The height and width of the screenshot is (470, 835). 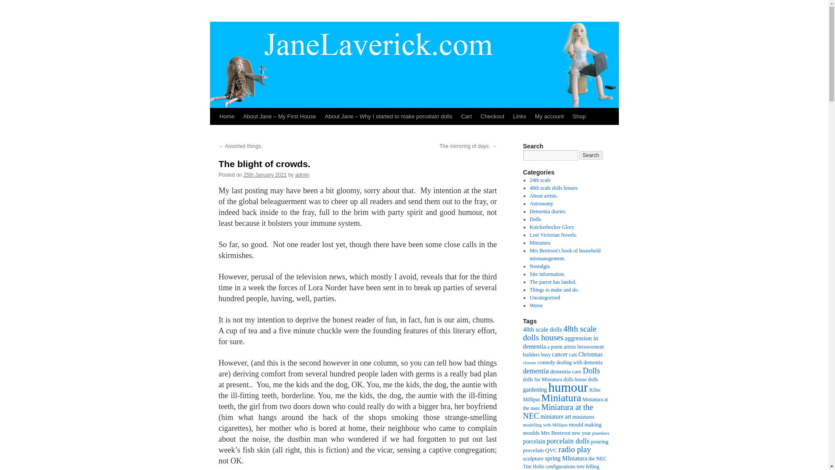 What do you see at coordinates (541, 204) in the screenshot?
I see `Astronomy` at bounding box center [541, 204].